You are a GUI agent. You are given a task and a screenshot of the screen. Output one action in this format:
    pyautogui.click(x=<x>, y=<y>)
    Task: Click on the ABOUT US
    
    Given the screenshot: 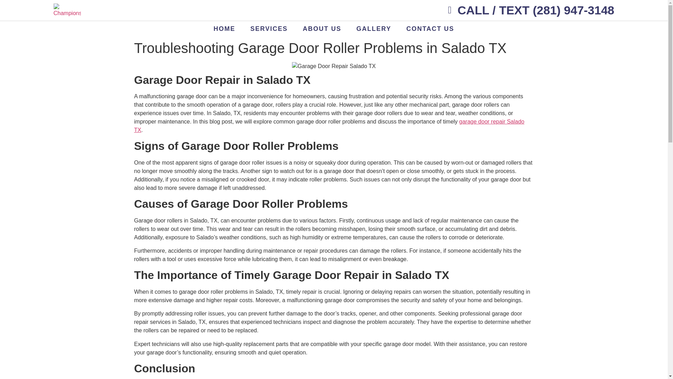 What is the action you would take?
    pyautogui.click(x=322, y=29)
    